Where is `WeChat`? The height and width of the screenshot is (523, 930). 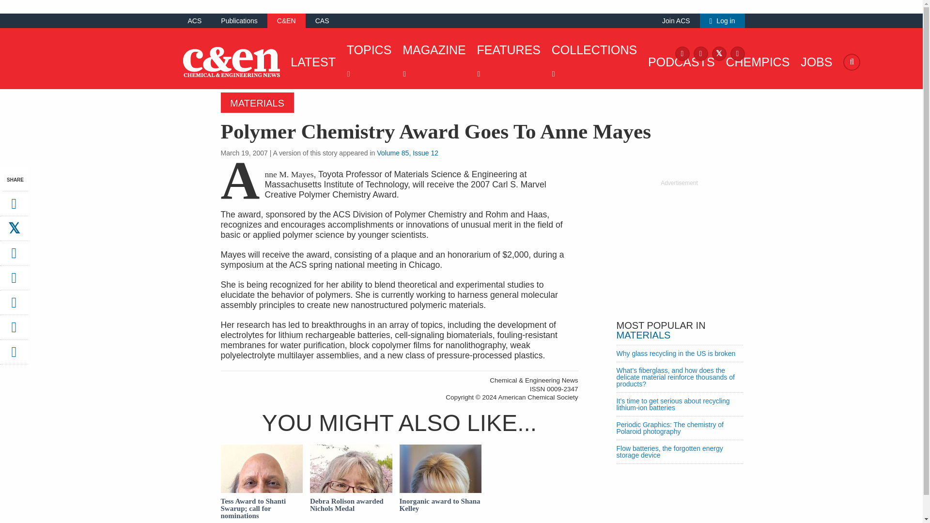
WeChat is located at coordinates (14, 306).